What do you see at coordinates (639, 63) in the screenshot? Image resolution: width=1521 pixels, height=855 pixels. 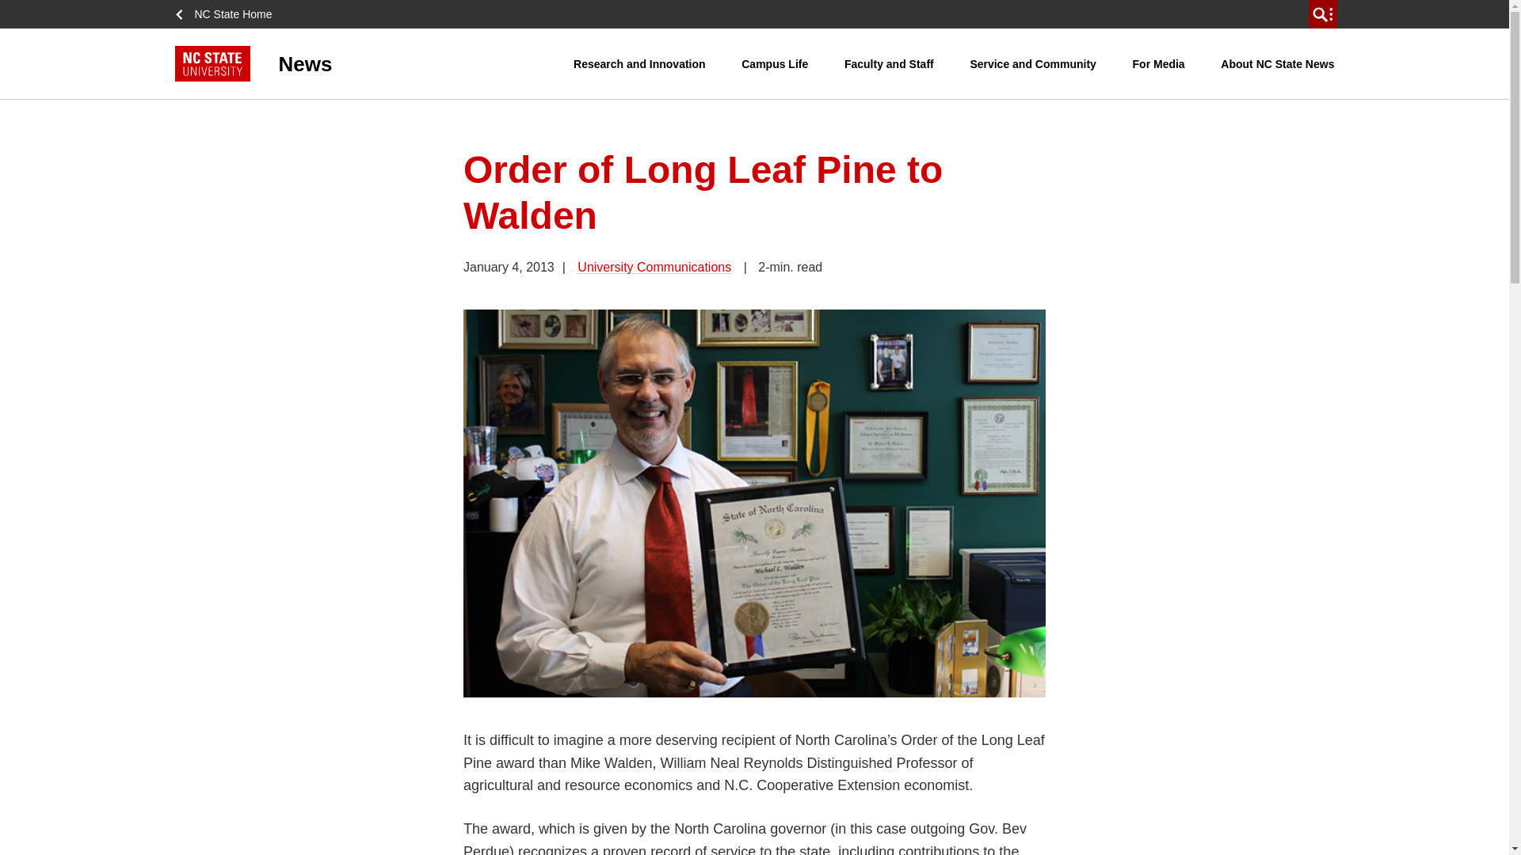 I see `Research and Innovation` at bounding box center [639, 63].